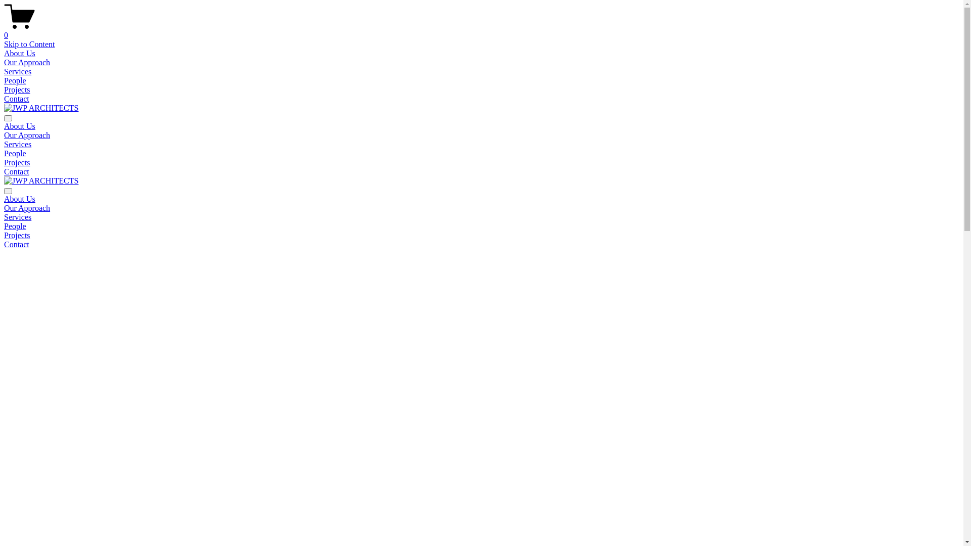 This screenshot has width=971, height=546. I want to click on Services, so click(481, 217).